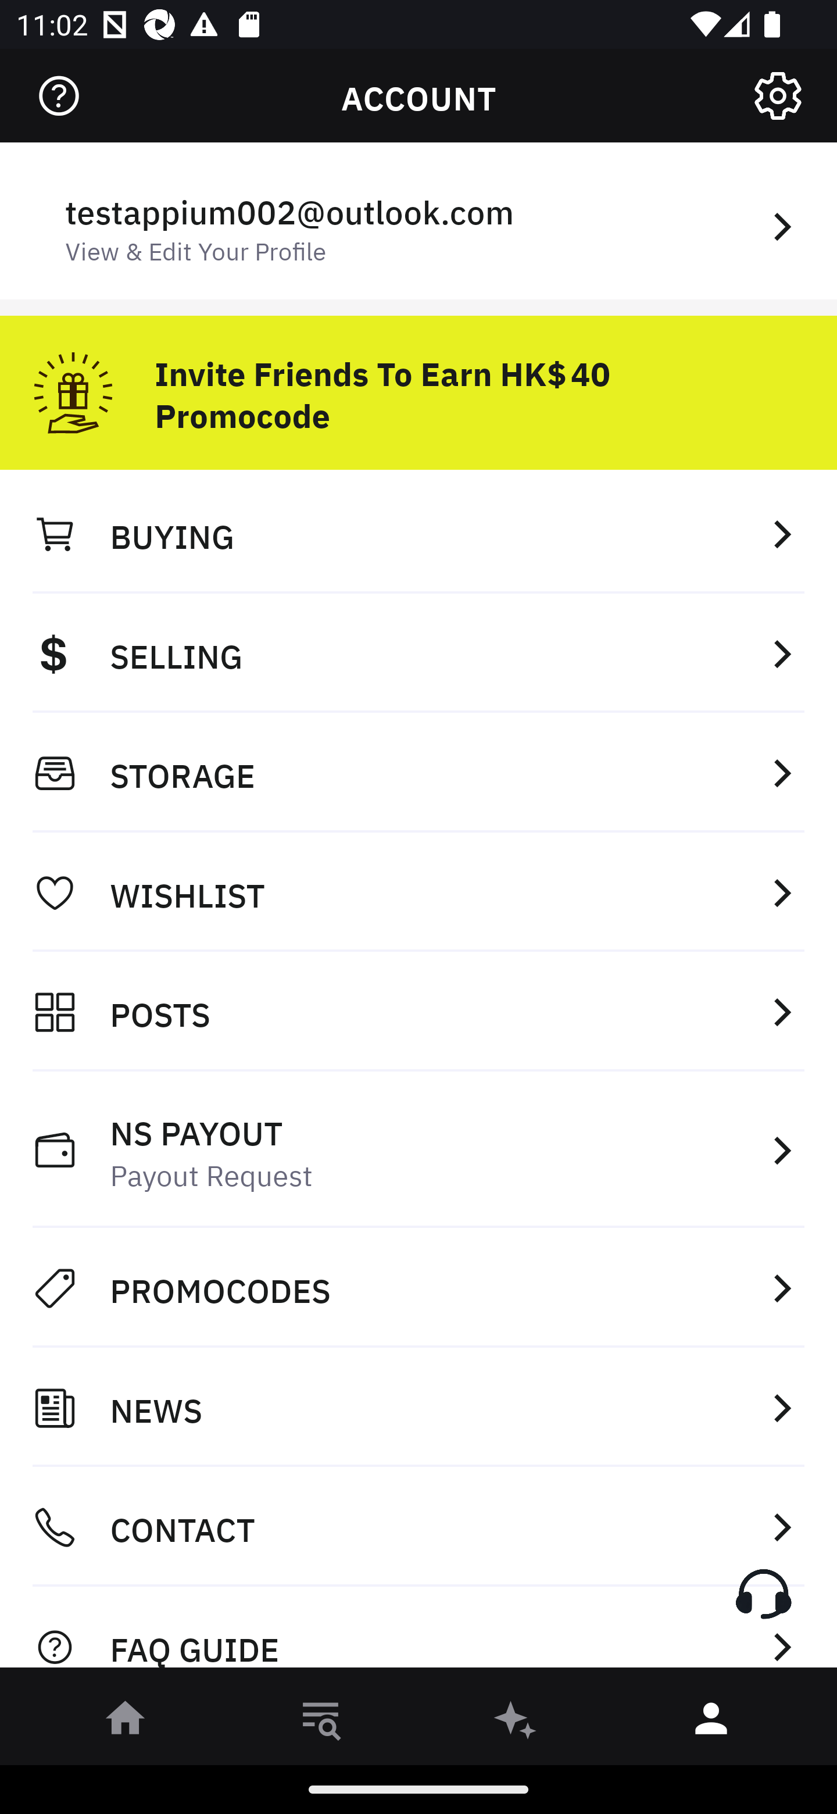 This screenshot has height=1814, width=837. Describe the element at coordinates (59, 96) in the screenshot. I see `` at that location.